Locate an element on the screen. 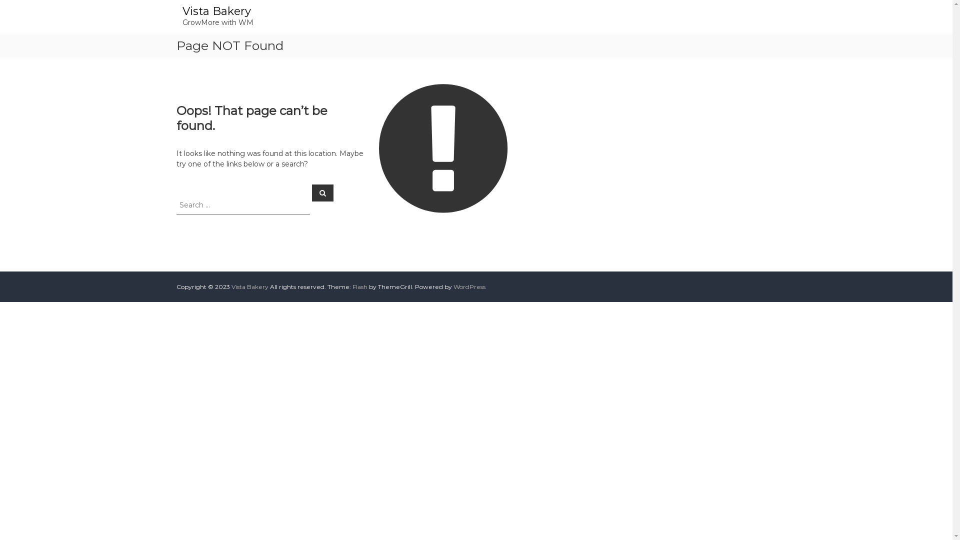  Flash is located at coordinates (359, 287).